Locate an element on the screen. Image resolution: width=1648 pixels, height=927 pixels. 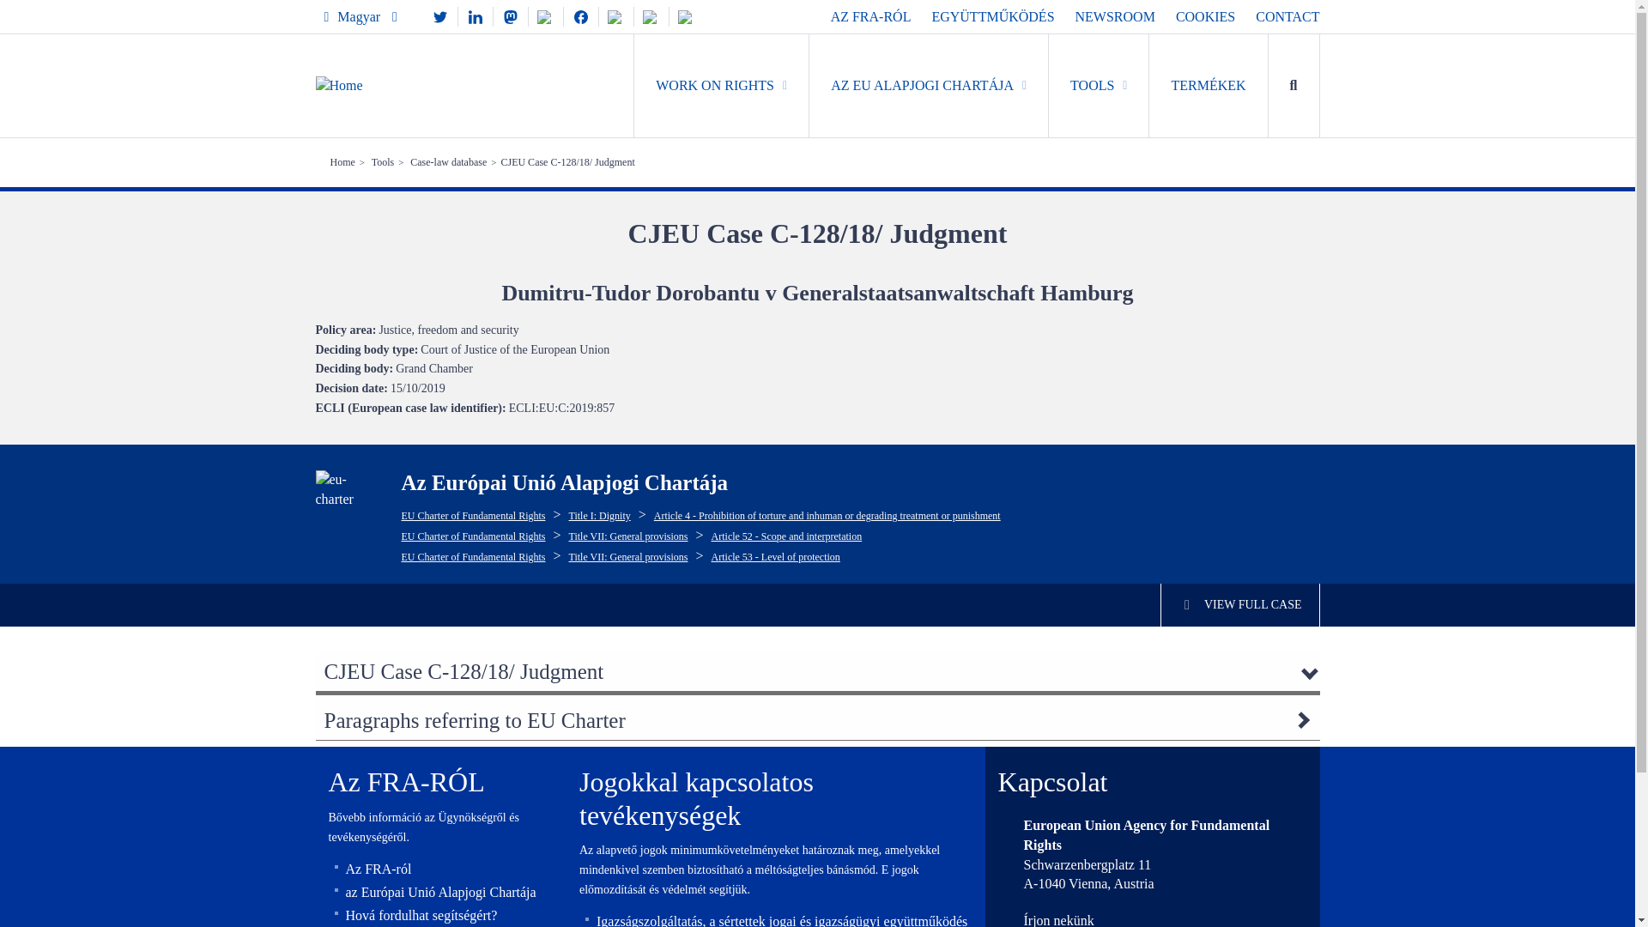
FRA's Mastodon channel is located at coordinates (510, 15).